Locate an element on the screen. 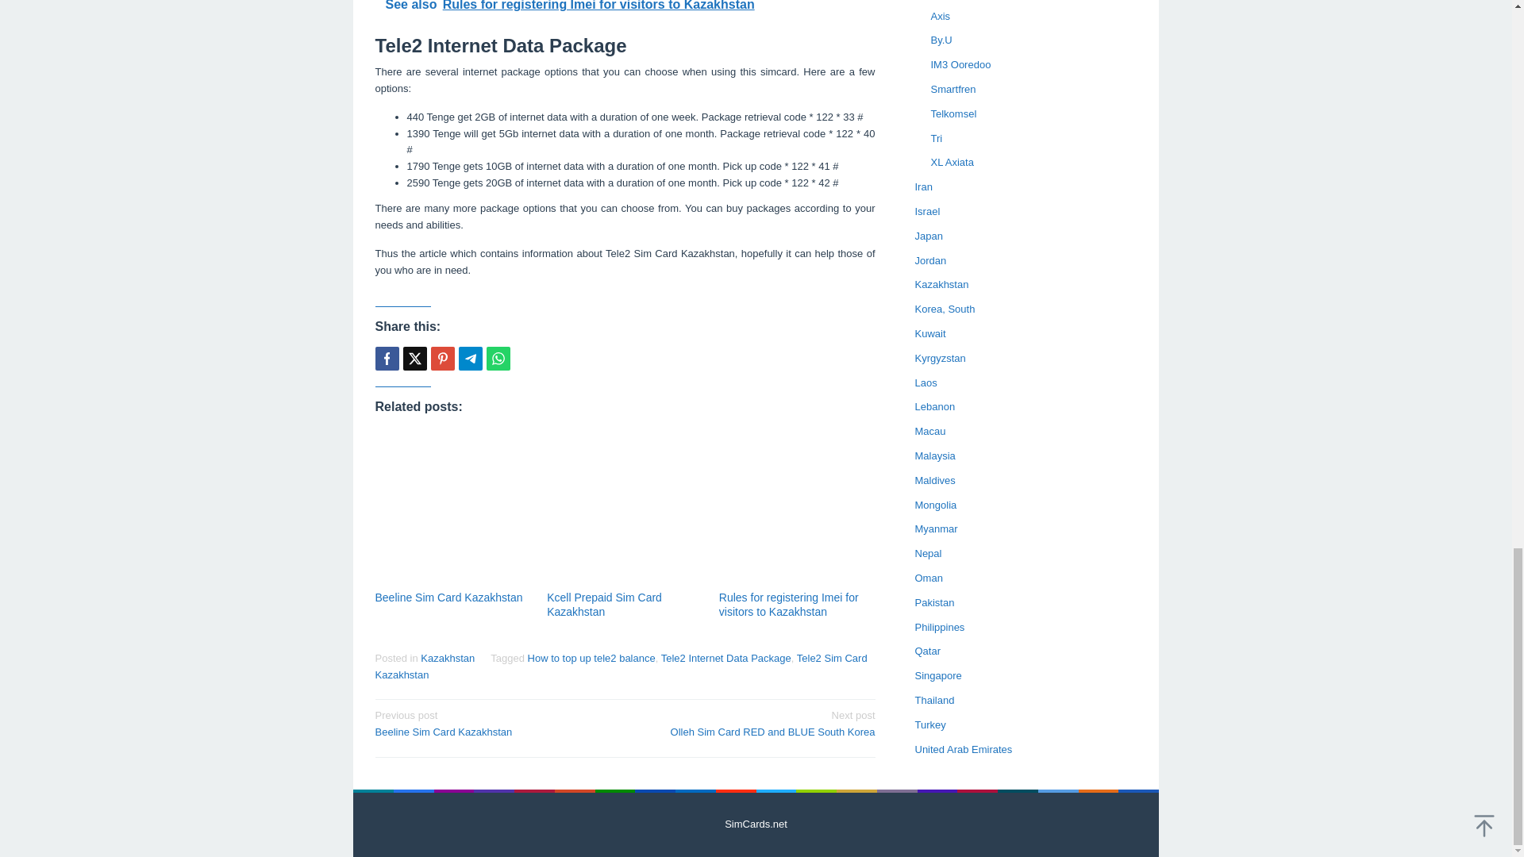 This screenshot has width=1524, height=857. Beeline Sim Card Kazakhstan is located at coordinates (448, 598).